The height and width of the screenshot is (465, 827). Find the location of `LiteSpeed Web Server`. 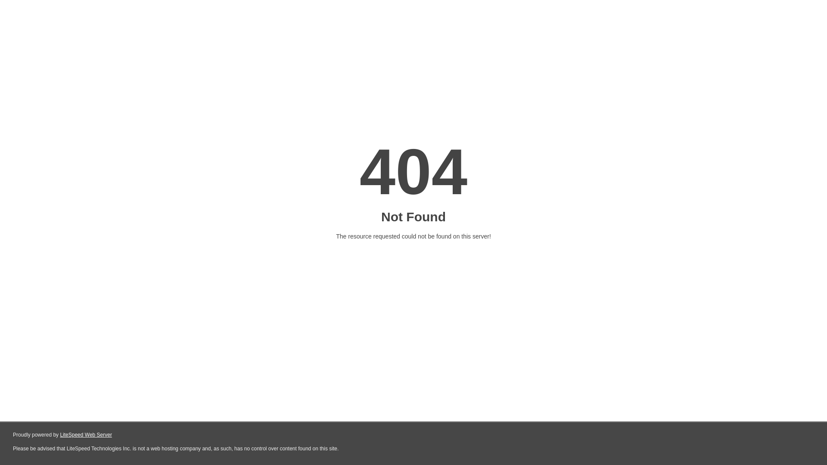

LiteSpeed Web Server is located at coordinates (86, 435).